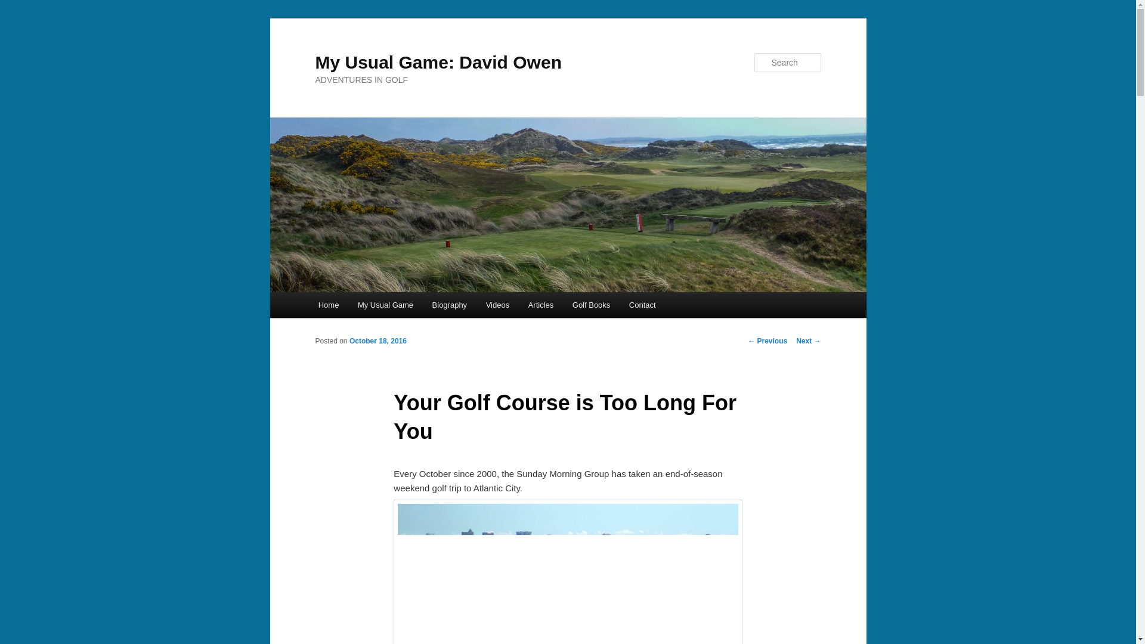 This screenshot has width=1145, height=644. What do you see at coordinates (328, 305) in the screenshot?
I see `Home` at bounding box center [328, 305].